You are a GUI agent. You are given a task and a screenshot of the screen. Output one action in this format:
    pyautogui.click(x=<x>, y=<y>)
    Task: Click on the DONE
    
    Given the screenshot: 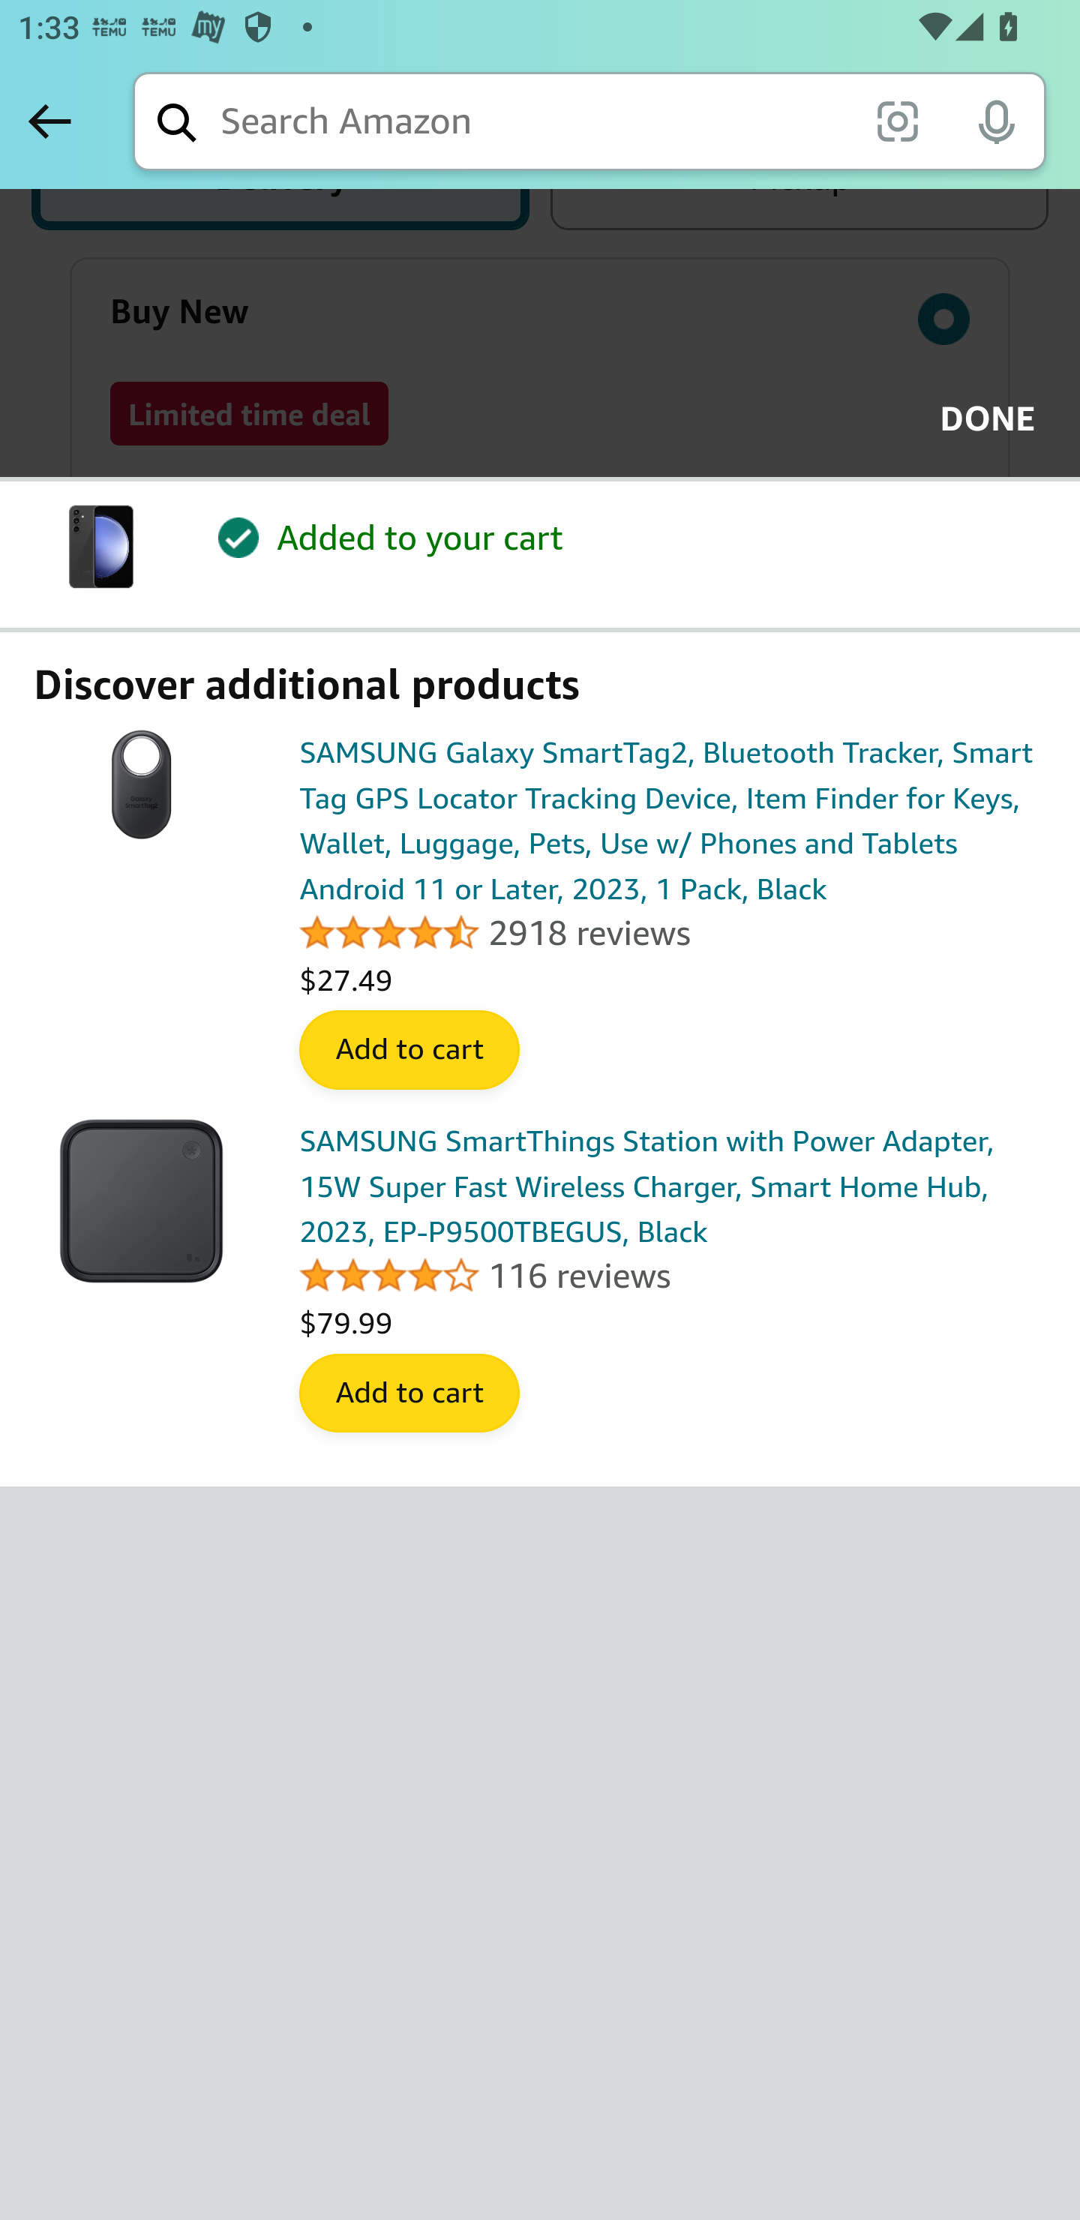 What is the action you would take?
    pyautogui.click(x=979, y=418)
    